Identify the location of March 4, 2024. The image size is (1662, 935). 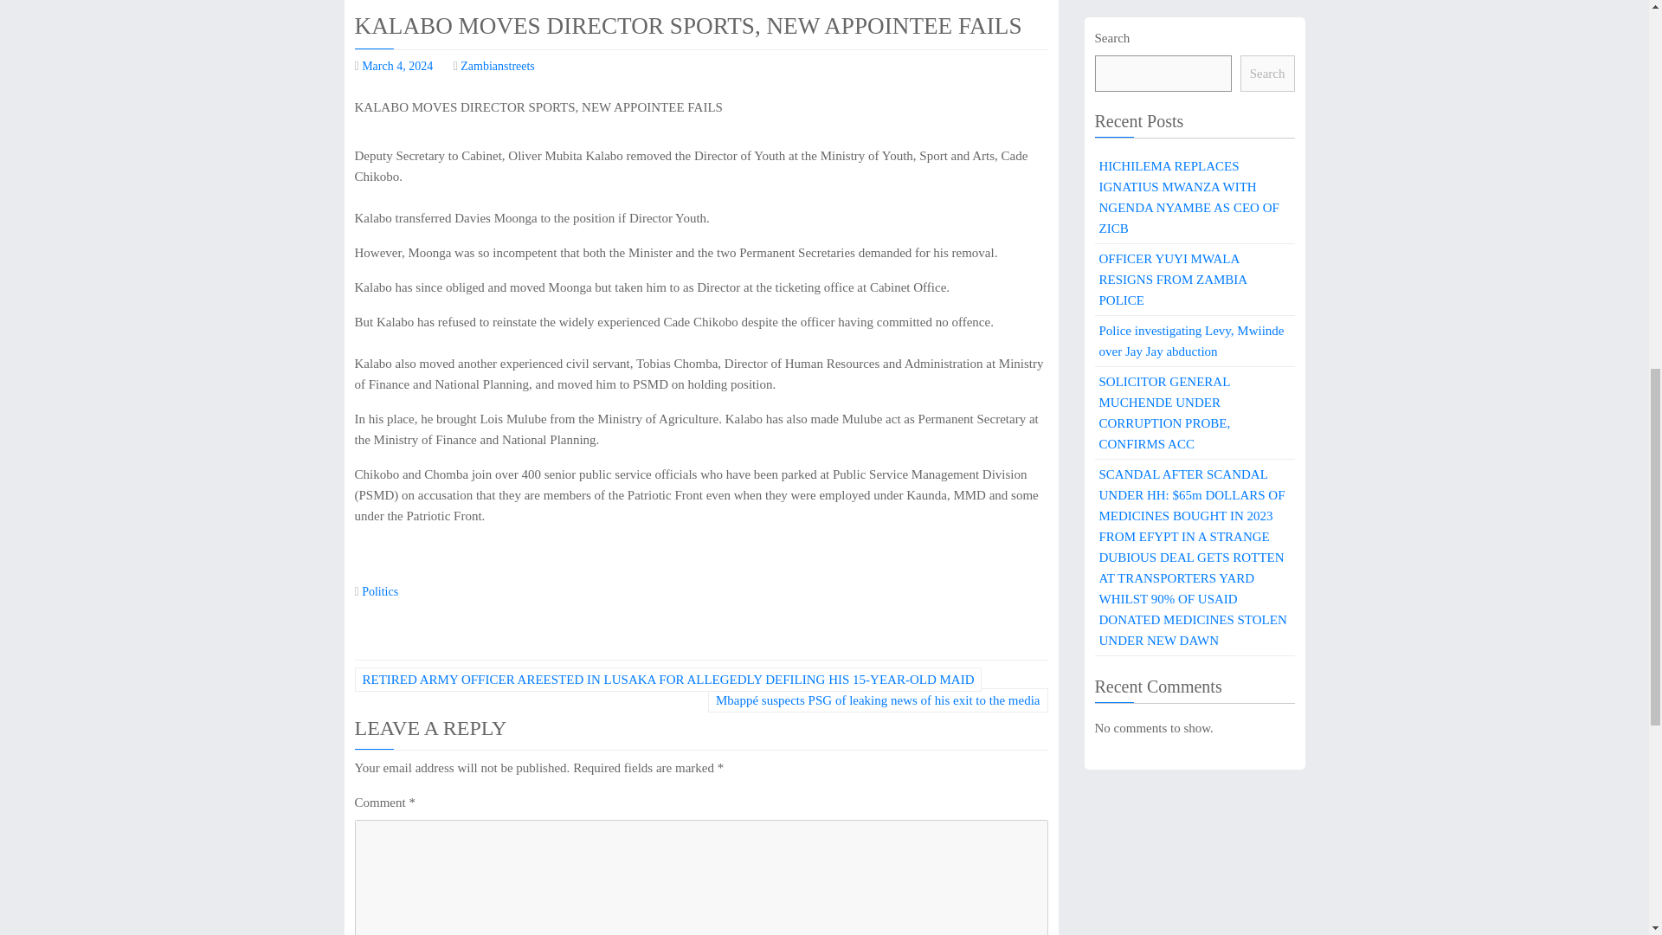
(396, 66).